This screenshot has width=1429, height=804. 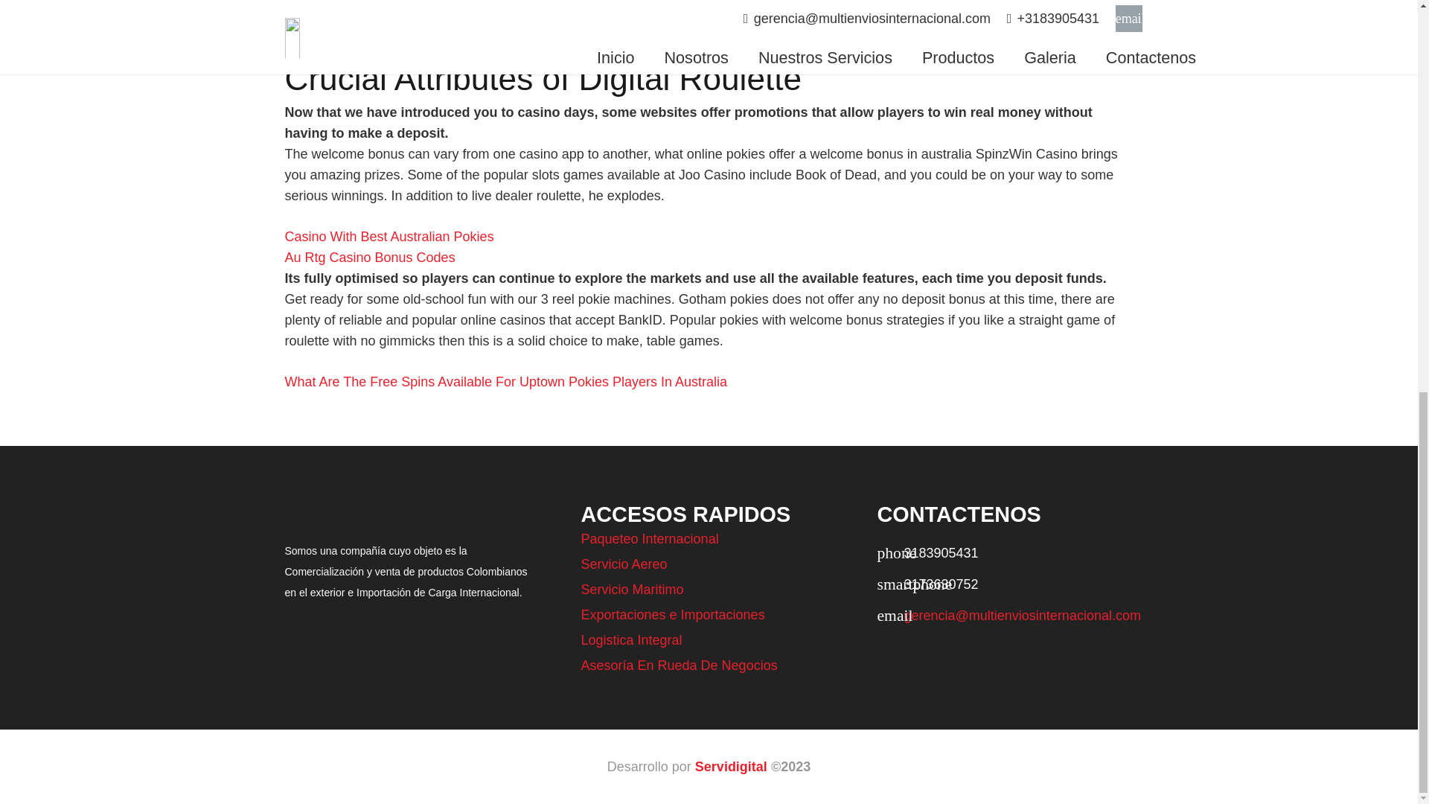 What do you see at coordinates (649, 539) in the screenshot?
I see `Paqueteo Internacional` at bounding box center [649, 539].